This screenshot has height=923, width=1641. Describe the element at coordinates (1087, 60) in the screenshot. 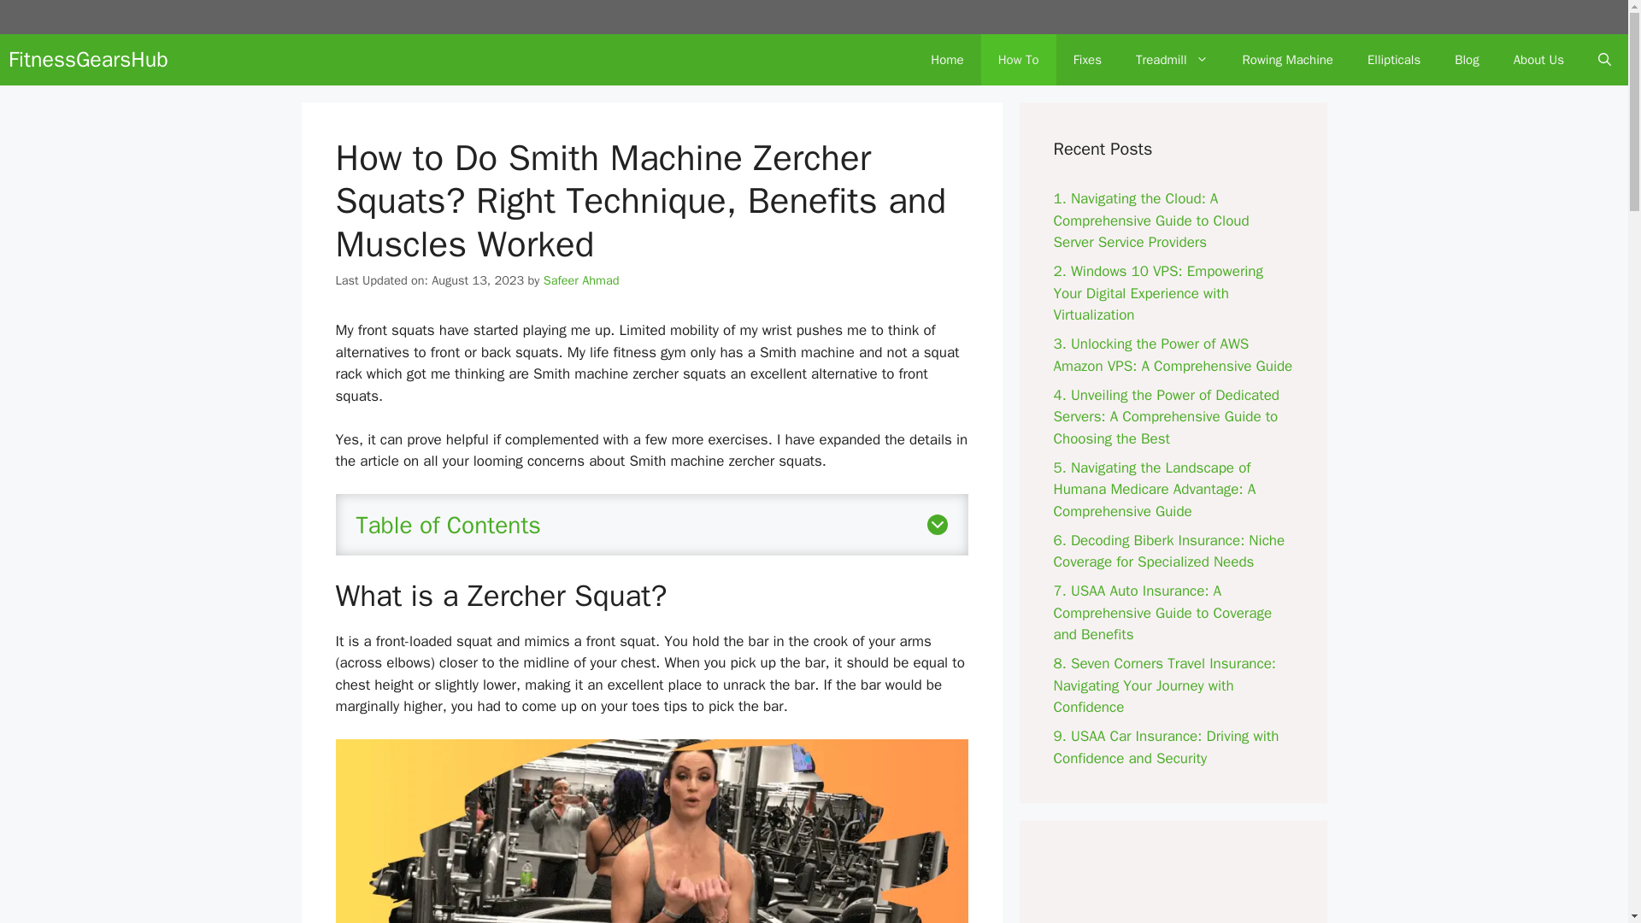

I see `Fixes` at that location.